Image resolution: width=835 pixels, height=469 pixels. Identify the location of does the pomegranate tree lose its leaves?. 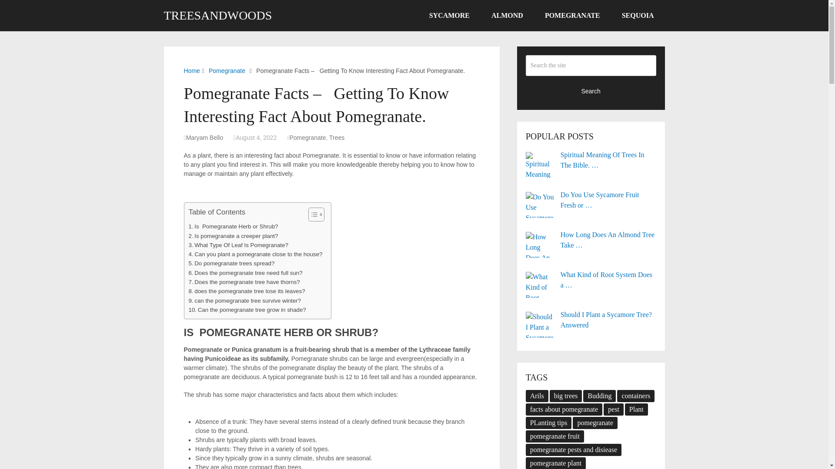
(247, 291).